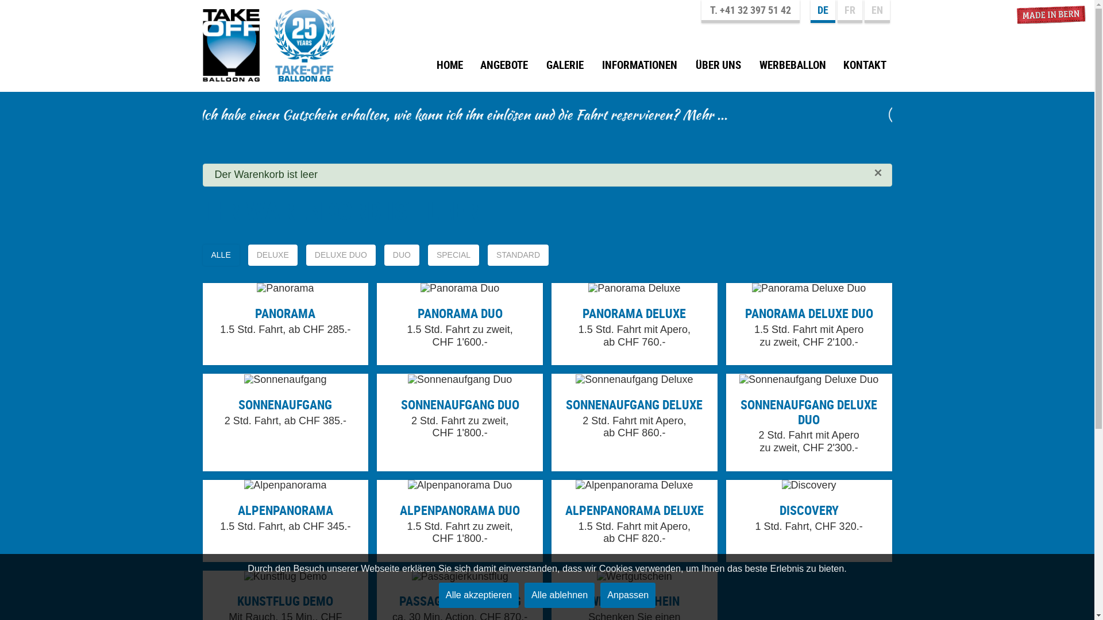  I want to click on SONNENAUFGANG DELUXE DUO, so click(809, 412).